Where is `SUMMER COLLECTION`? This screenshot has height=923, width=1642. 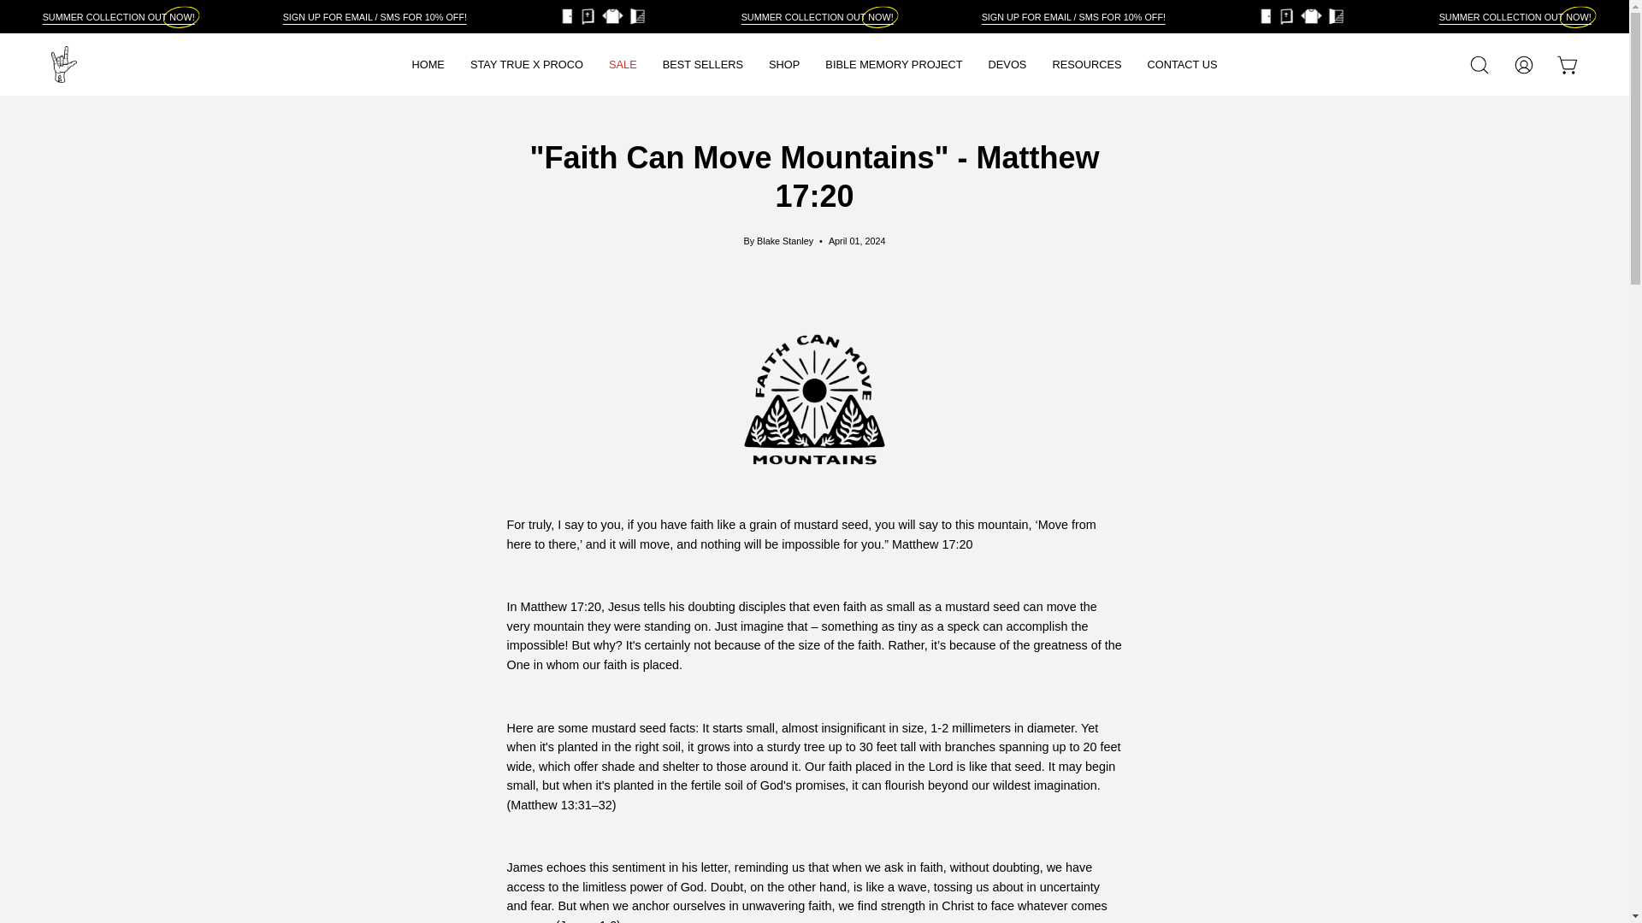 SUMMER COLLECTION is located at coordinates (1072, 17).